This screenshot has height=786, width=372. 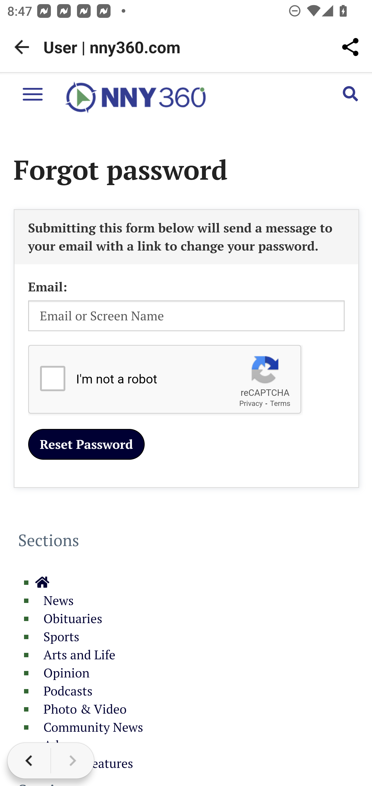 I want to click on News, so click(x=54, y=601).